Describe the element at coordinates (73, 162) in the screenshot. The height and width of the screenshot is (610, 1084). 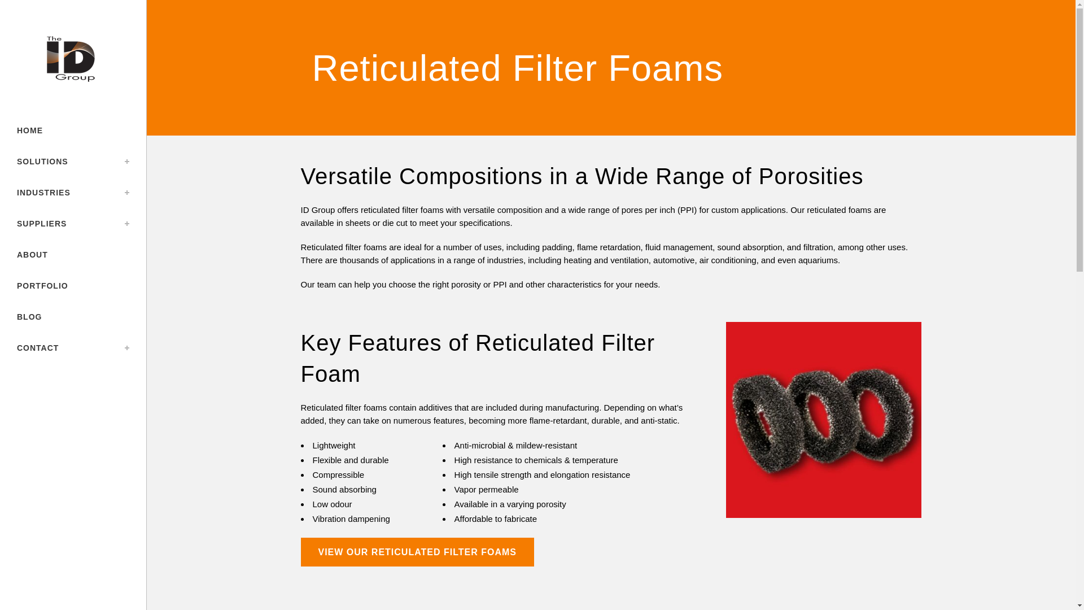
I see `SOLUTIONS` at that location.